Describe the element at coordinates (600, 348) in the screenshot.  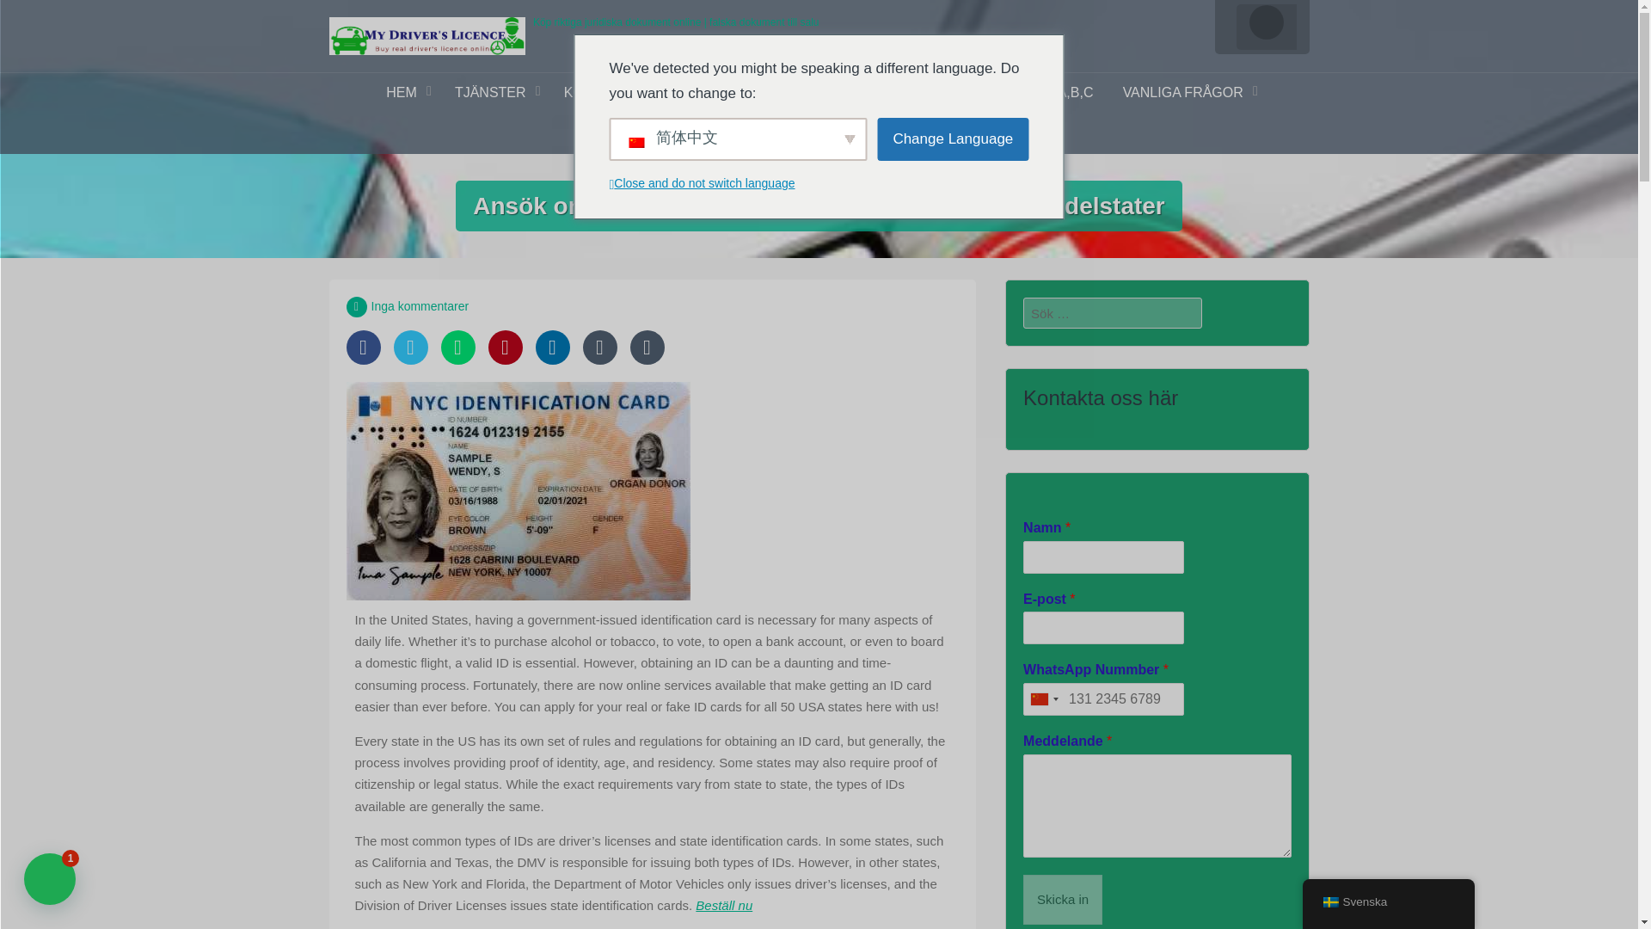
I see `Reddit` at that location.